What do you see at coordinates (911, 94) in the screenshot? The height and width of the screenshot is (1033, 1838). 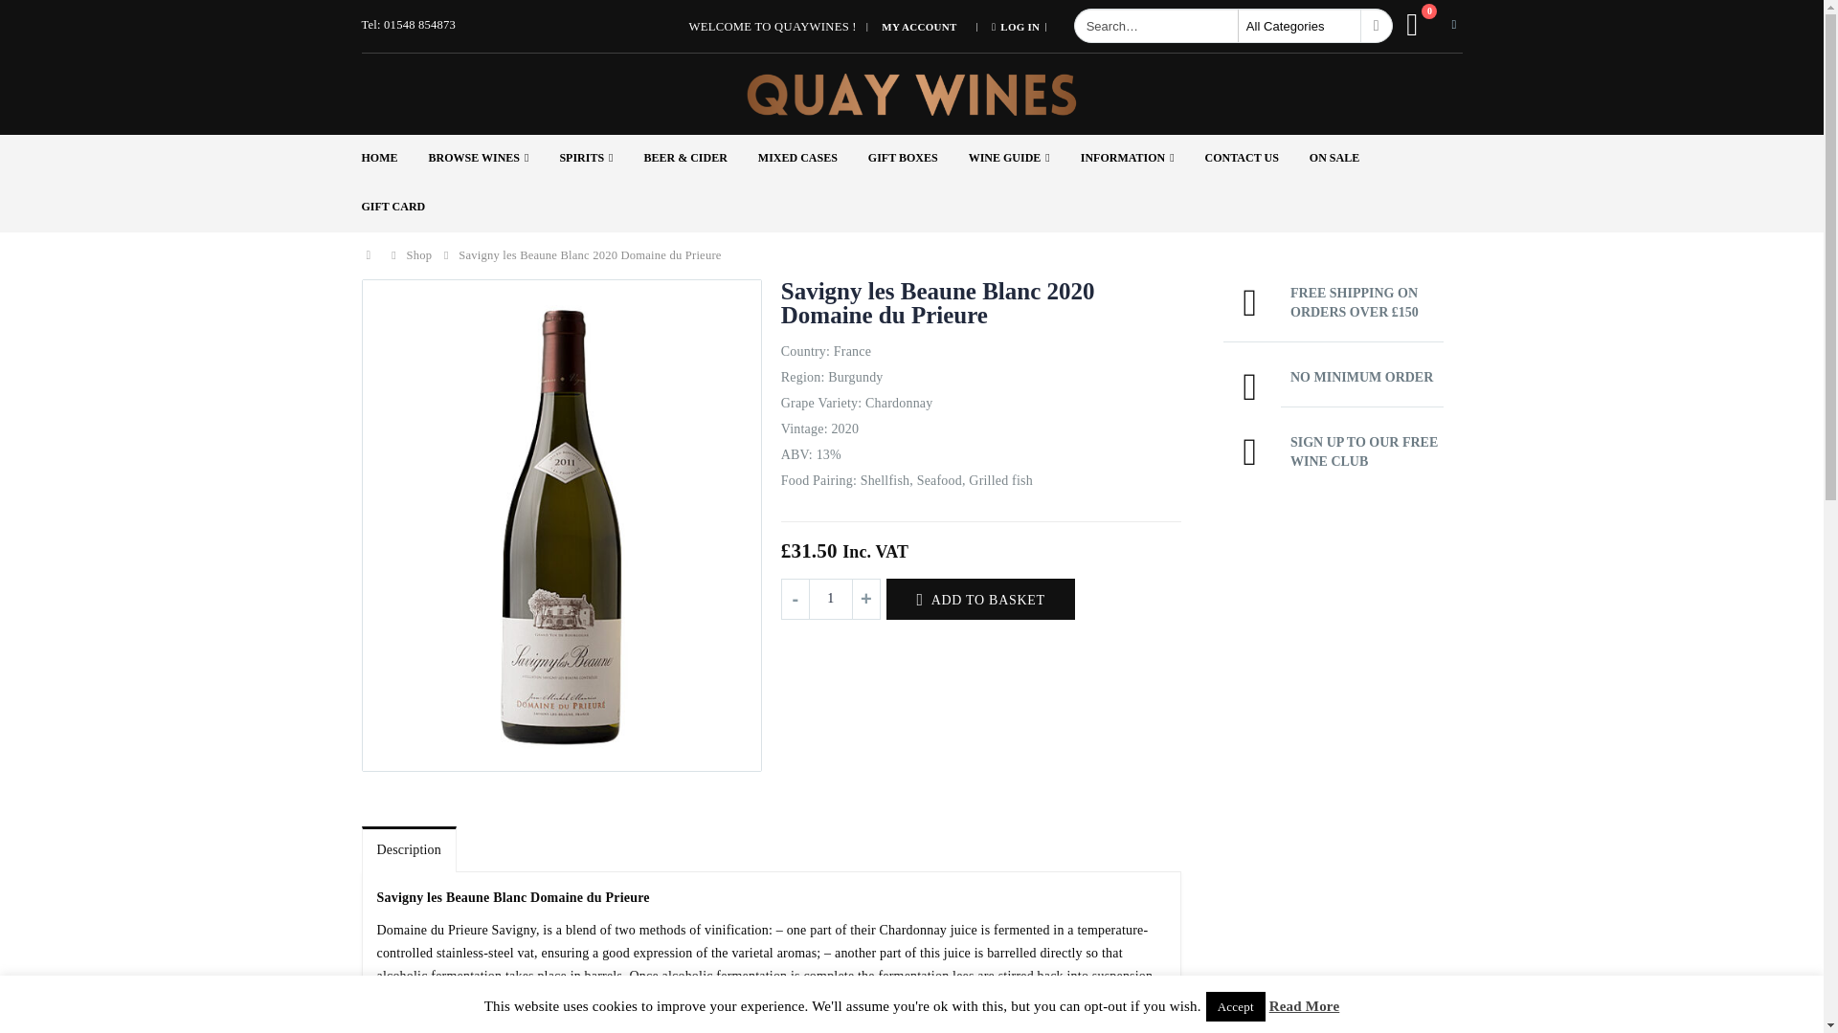 I see `Quay Wines - ` at bounding box center [911, 94].